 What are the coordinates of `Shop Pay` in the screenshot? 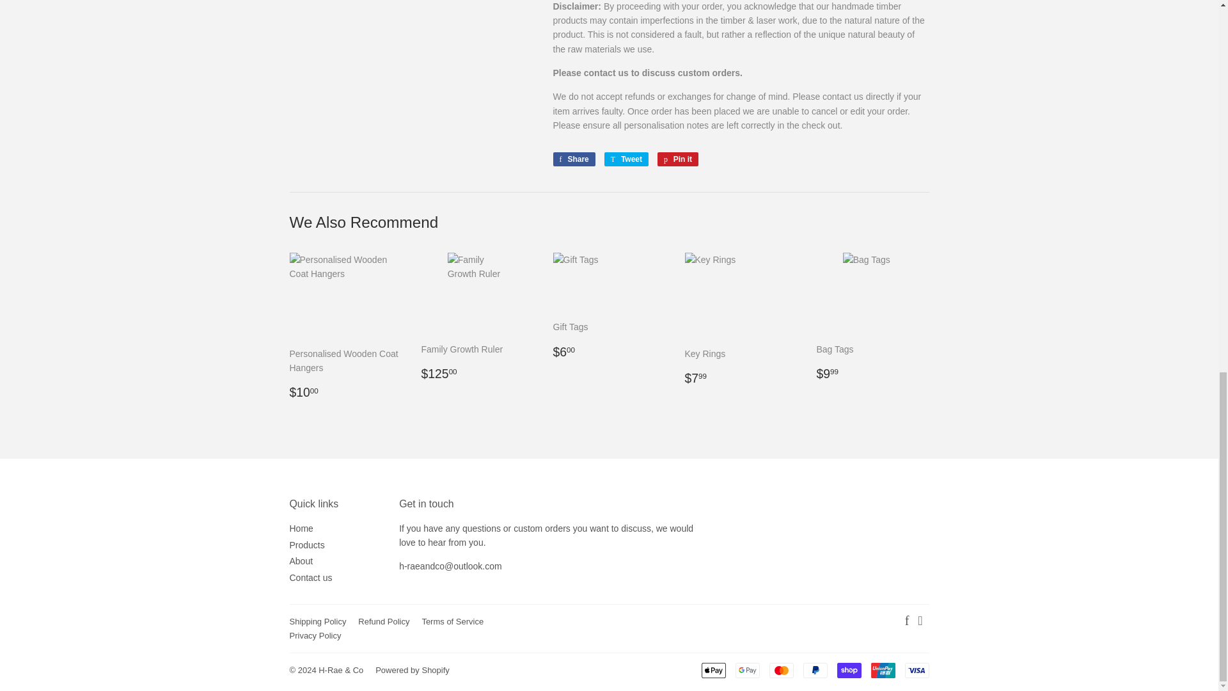 It's located at (848, 670).